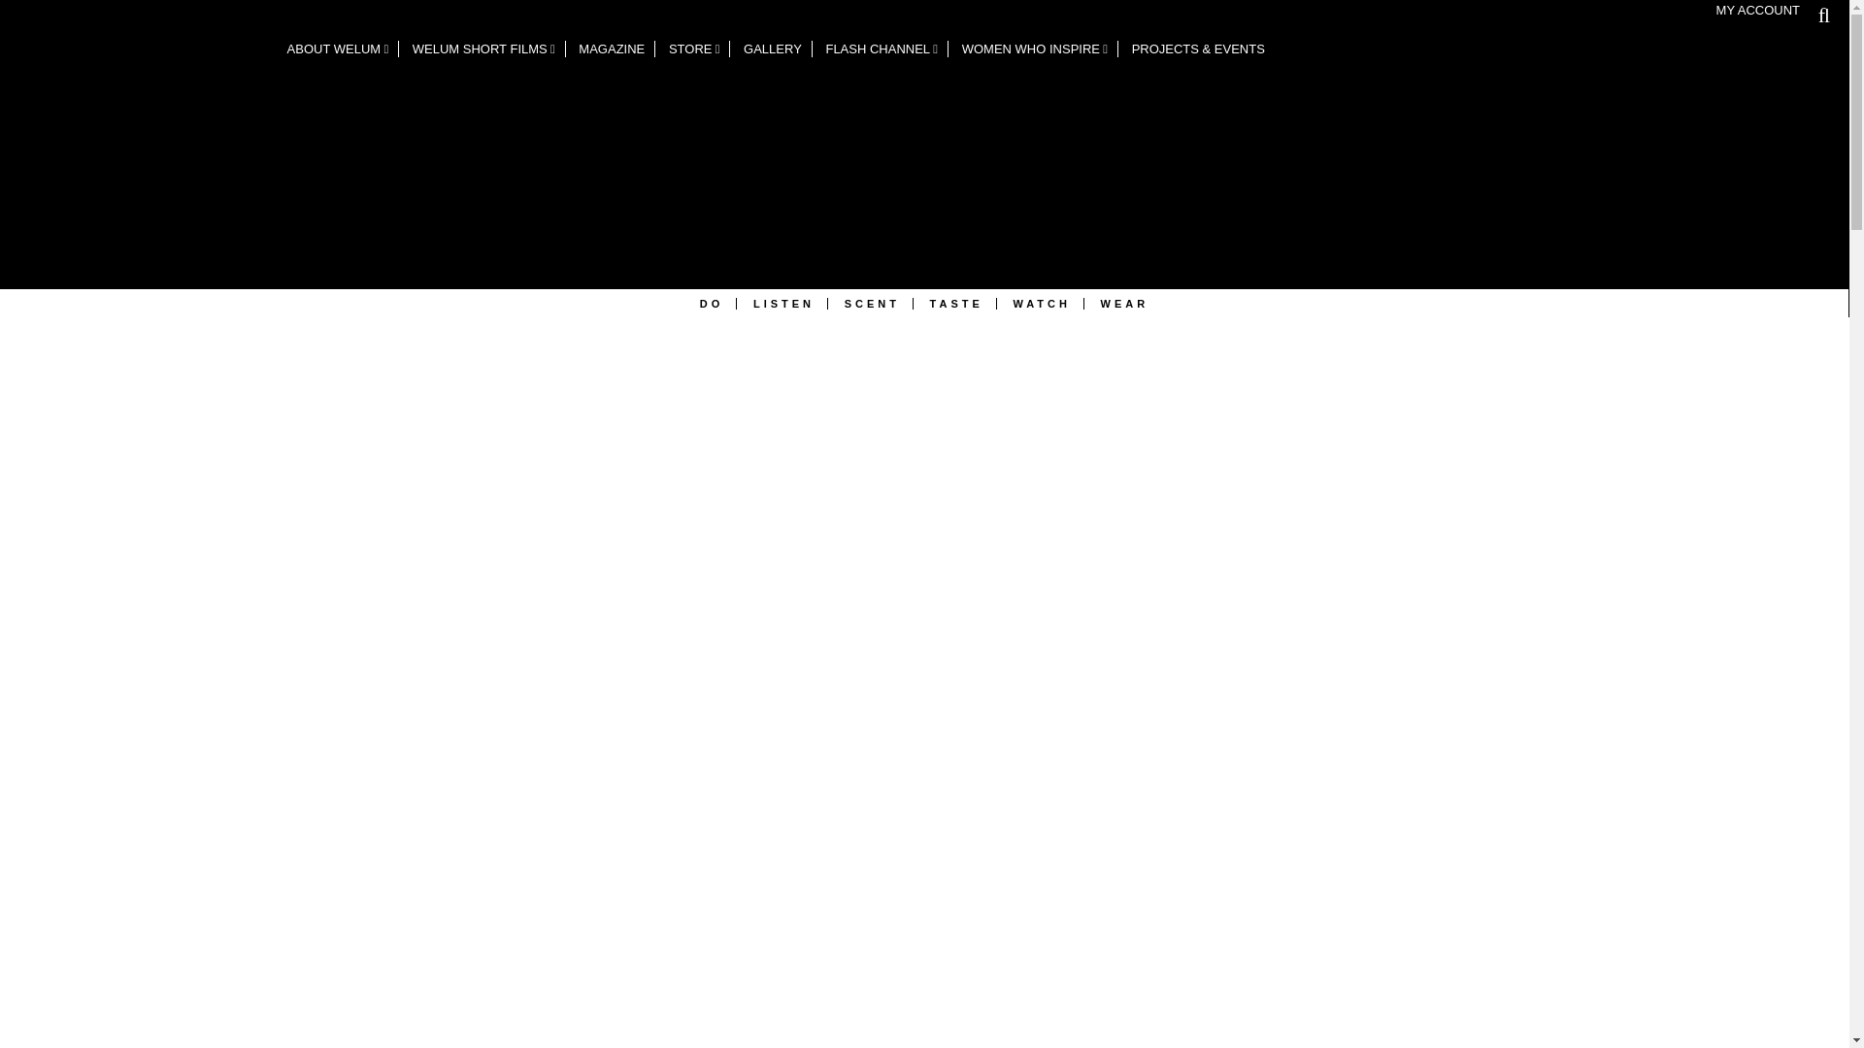  I want to click on GALLERY, so click(773, 49).